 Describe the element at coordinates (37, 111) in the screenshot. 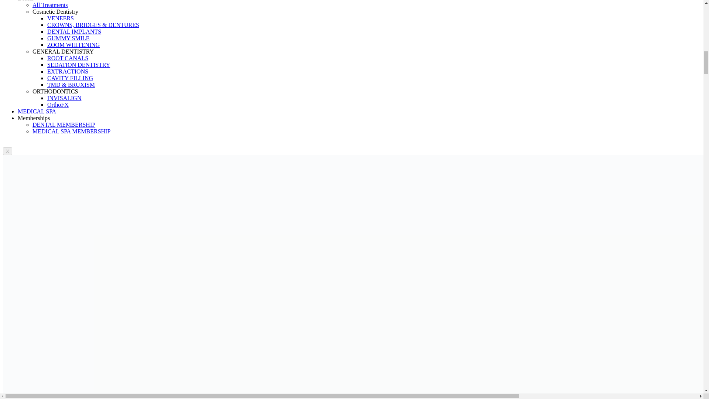

I see `MEDICAL SPA` at that location.